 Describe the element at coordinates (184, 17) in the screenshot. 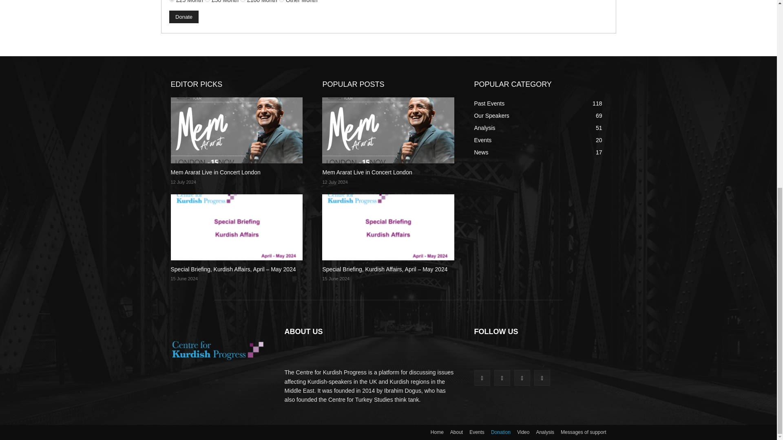

I see `Donate` at that location.